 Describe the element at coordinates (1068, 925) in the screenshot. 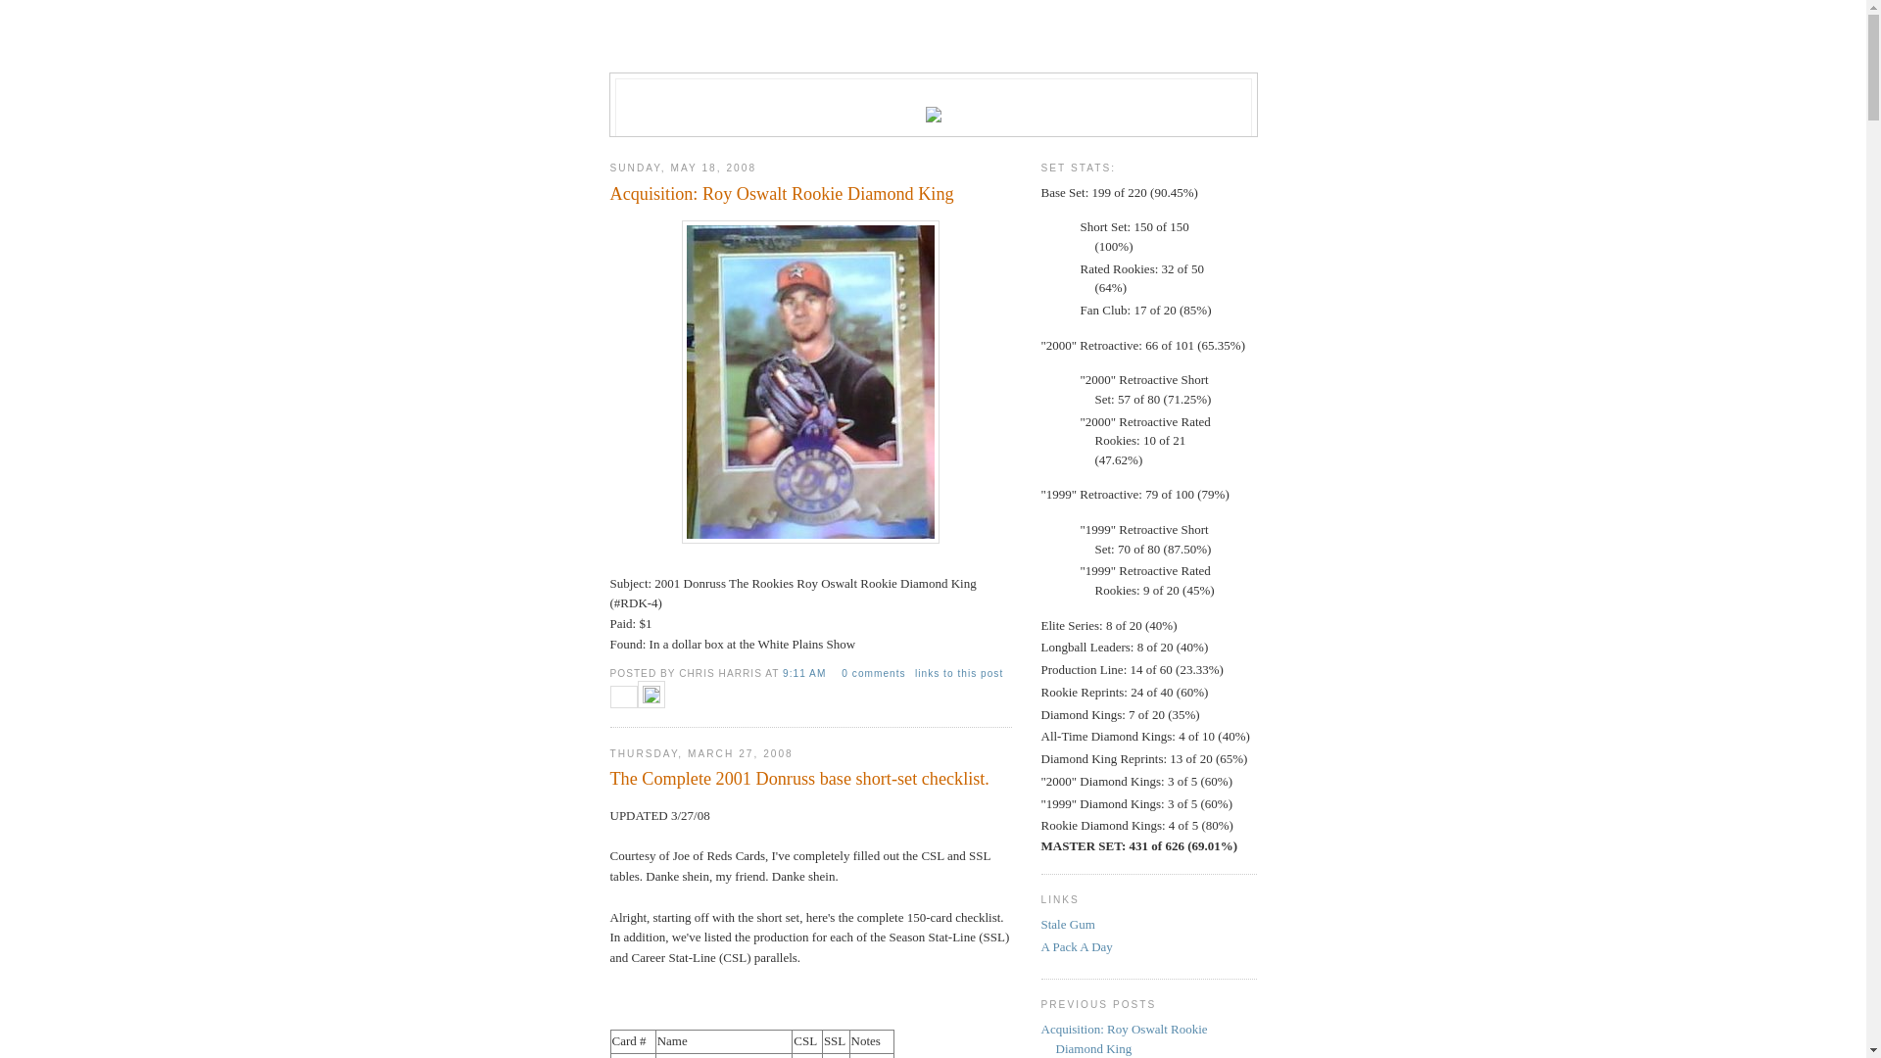

I see `Stale Gum` at that location.